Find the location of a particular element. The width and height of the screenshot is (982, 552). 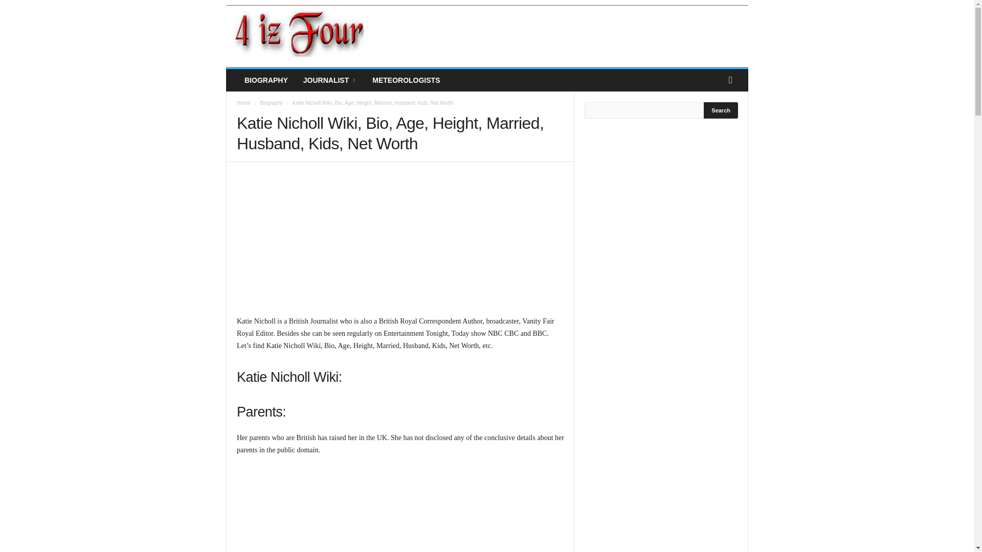

Home is located at coordinates (243, 103).